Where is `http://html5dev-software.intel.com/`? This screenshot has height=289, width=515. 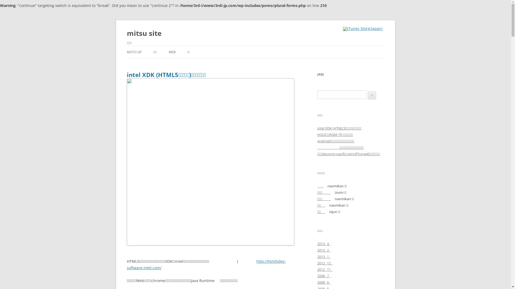 http://html5dev-software.intel.com/ is located at coordinates (206, 264).